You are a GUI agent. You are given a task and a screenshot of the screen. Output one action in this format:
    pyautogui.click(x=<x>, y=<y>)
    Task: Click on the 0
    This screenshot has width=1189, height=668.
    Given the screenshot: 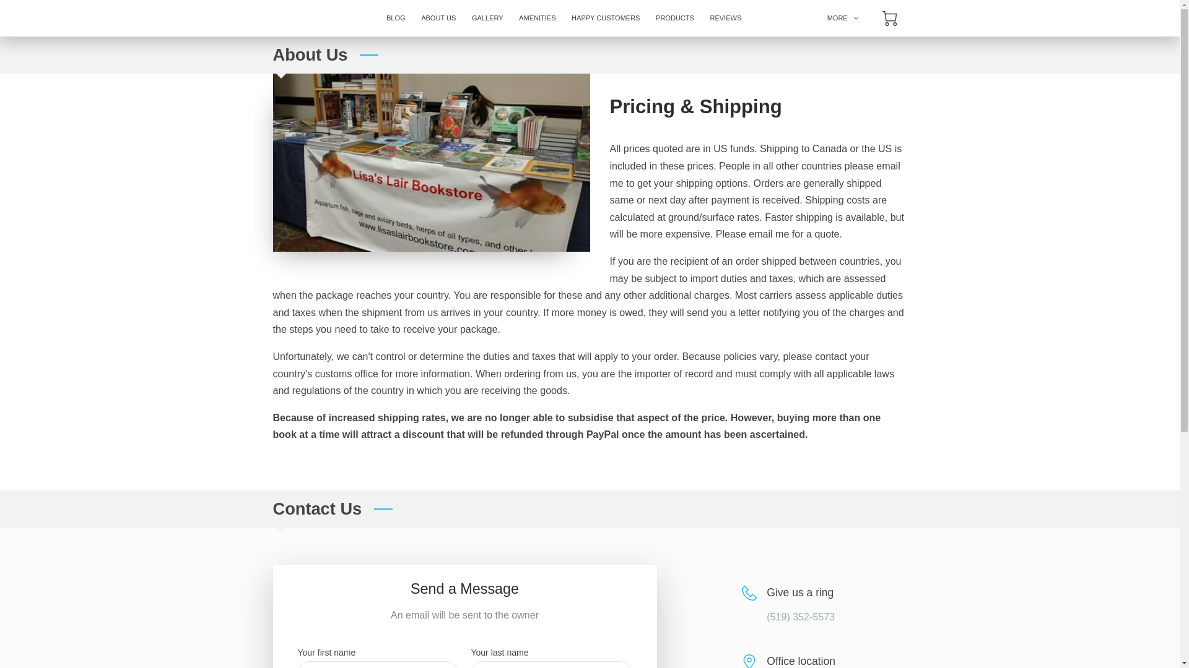 What is the action you would take?
    pyautogui.click(x=889, y=19)
    